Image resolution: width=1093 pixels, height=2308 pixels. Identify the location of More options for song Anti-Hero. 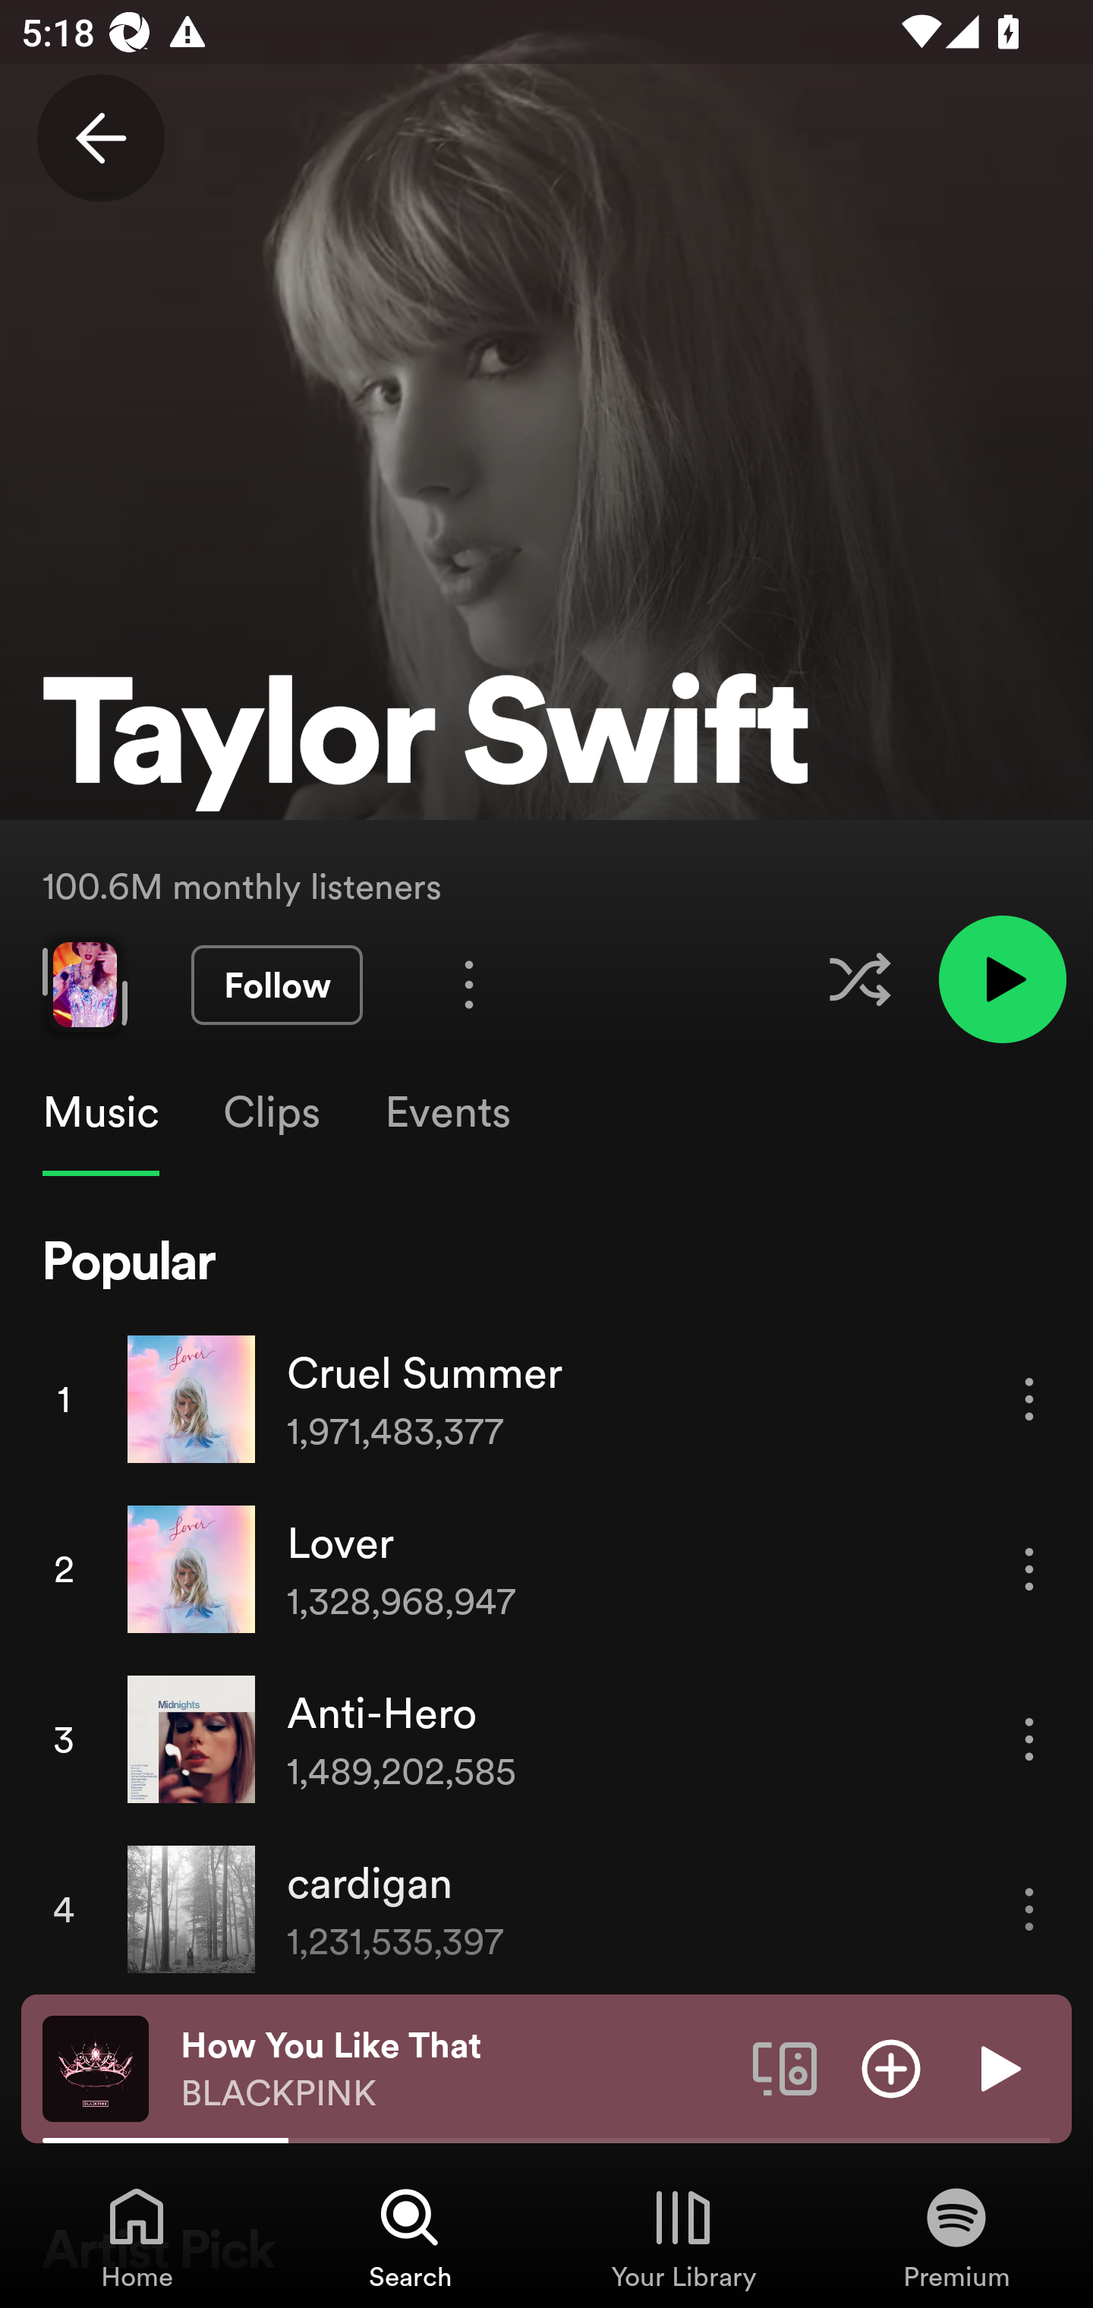
(1029, 1739).